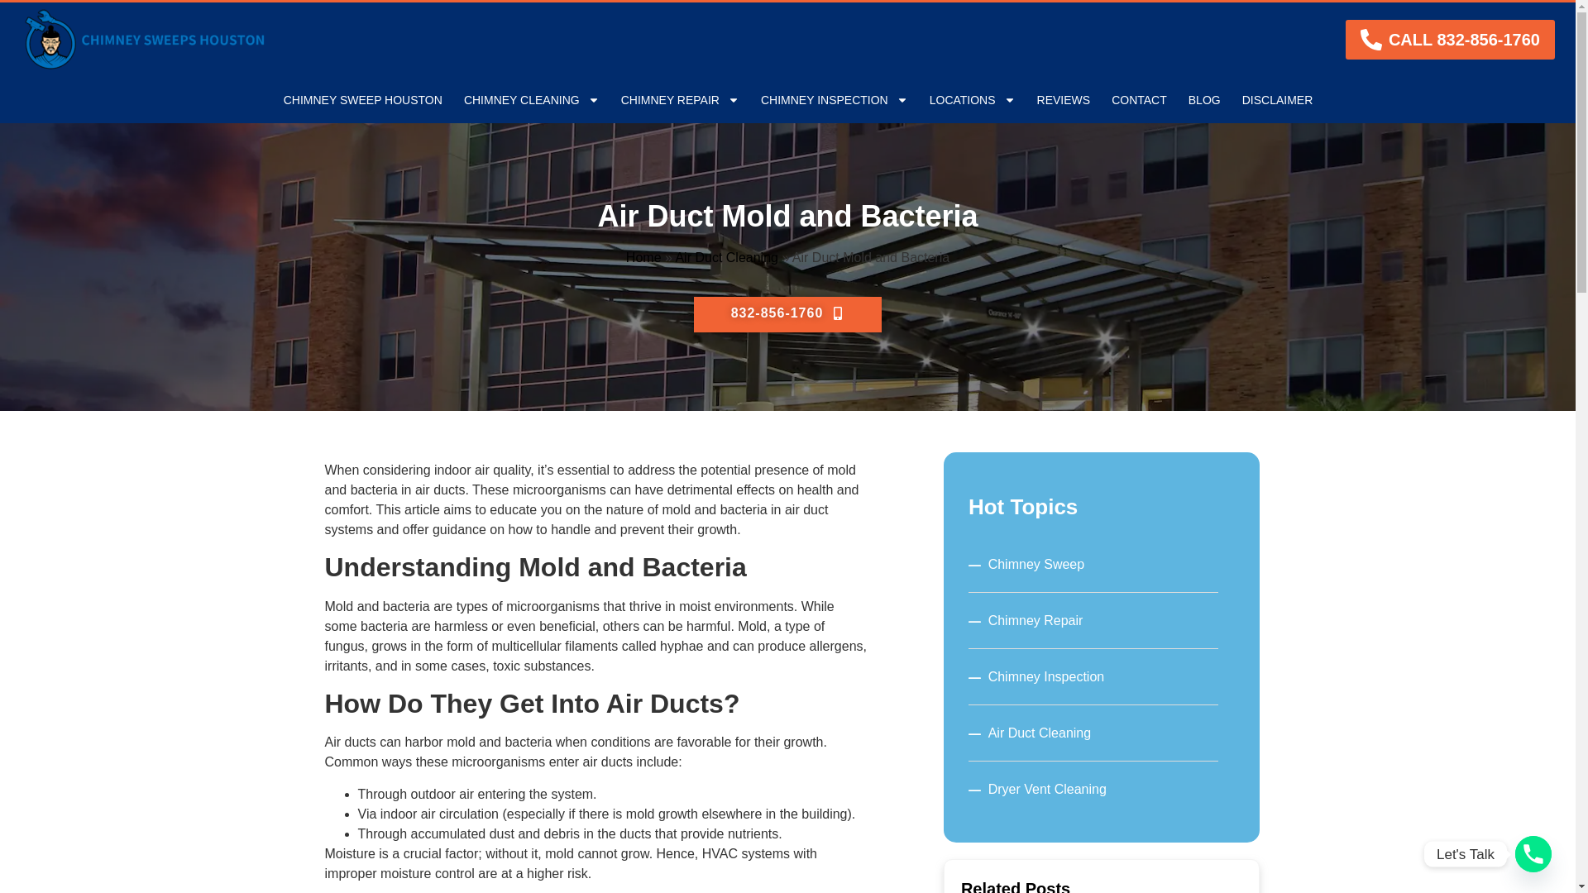 This screenshot has width=1588, height=893. I want to click on REVIEWS, so click(1064, 99).